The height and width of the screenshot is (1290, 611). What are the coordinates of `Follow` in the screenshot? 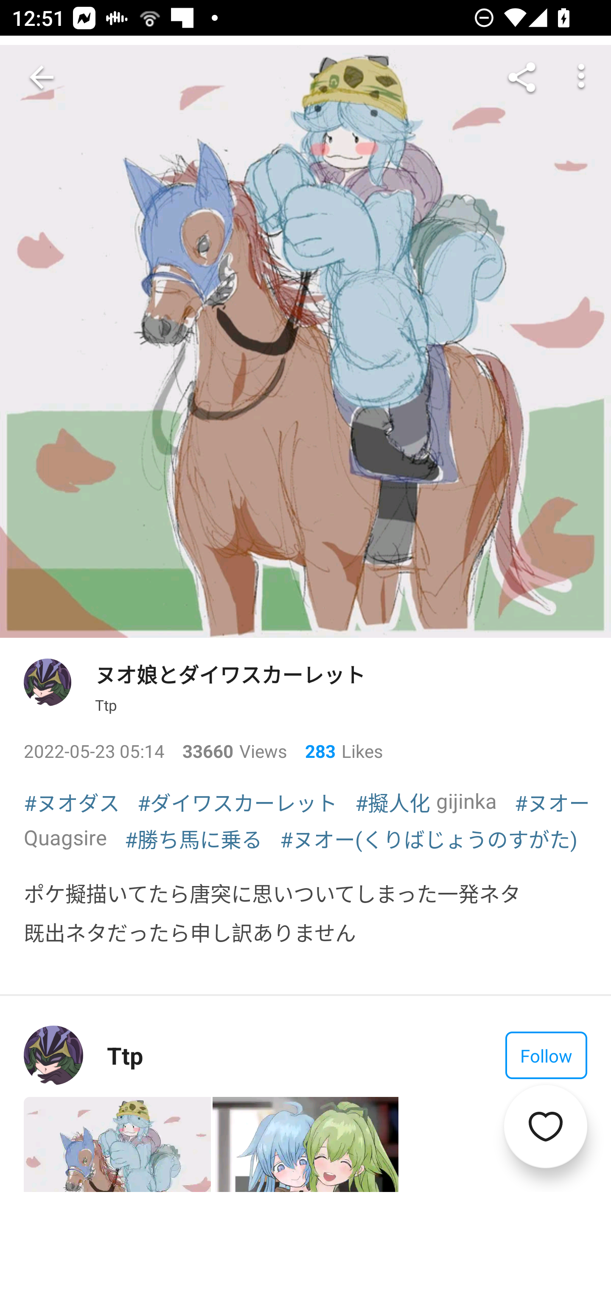 It's located at (546, 1056).